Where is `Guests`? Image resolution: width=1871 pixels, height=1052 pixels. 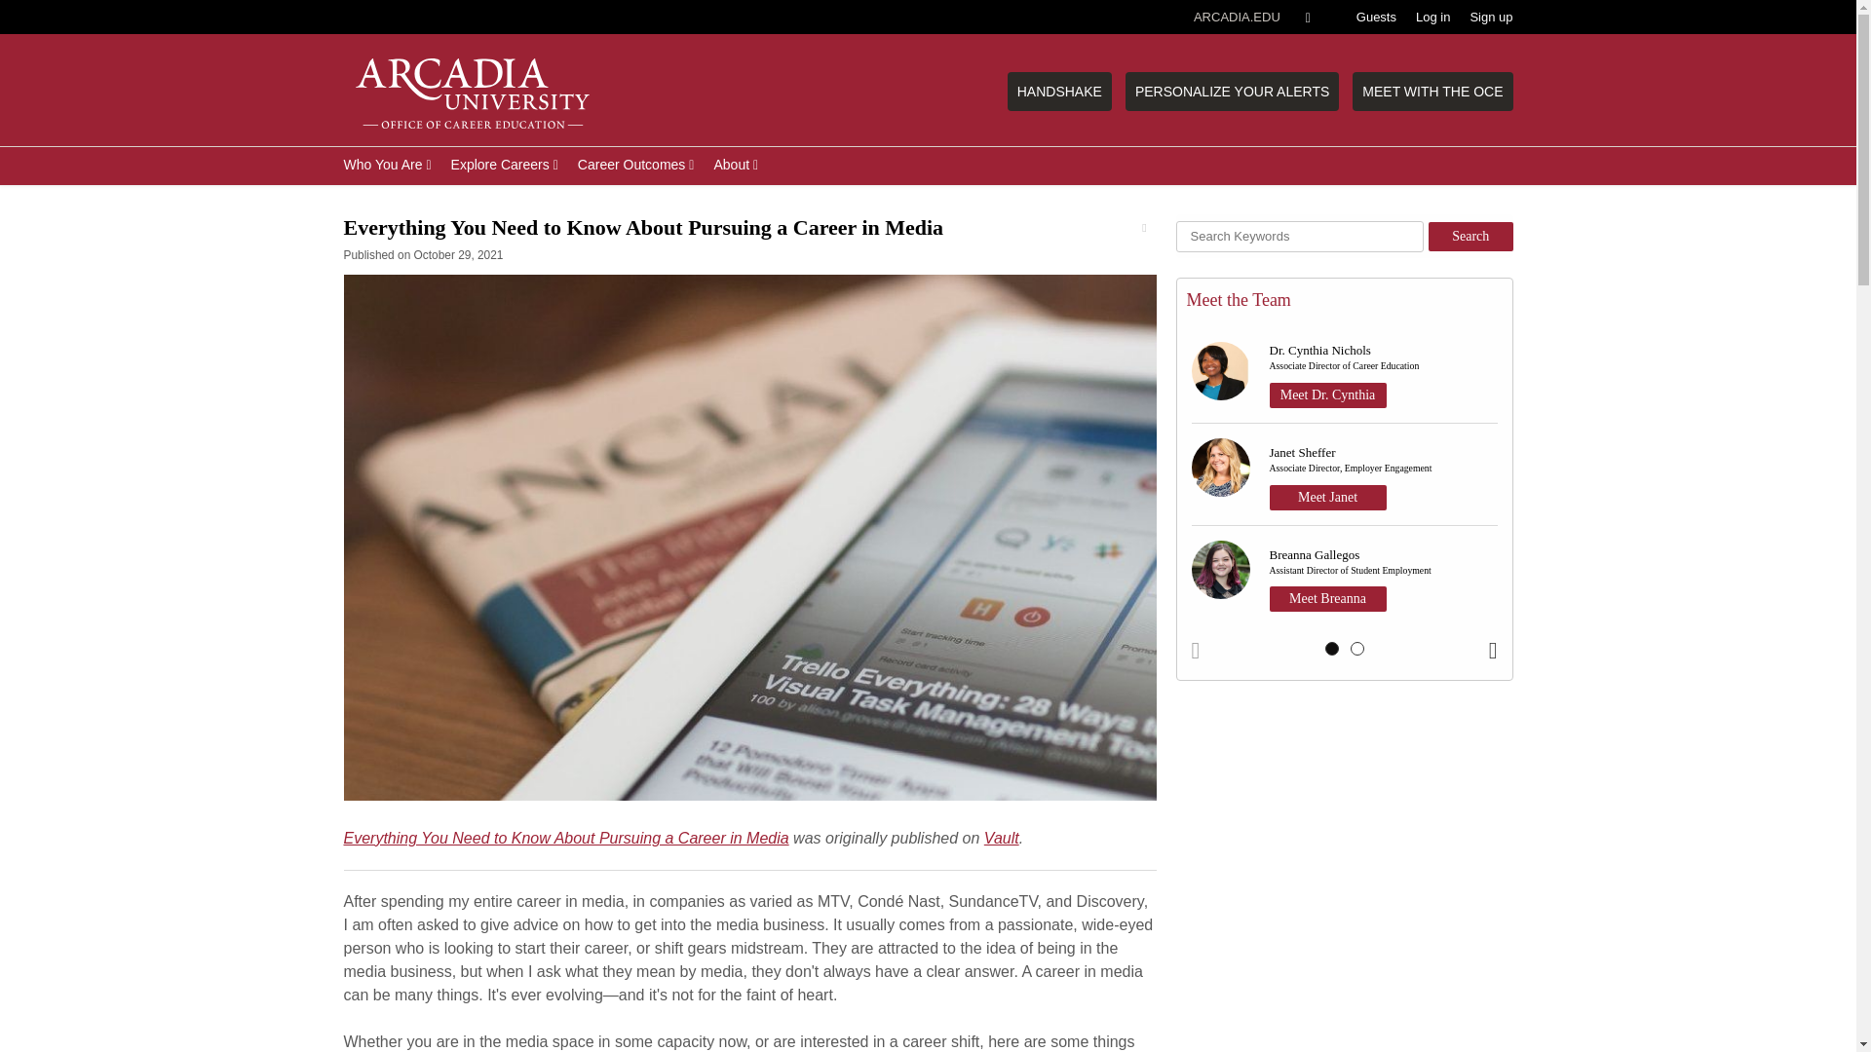
Guests is located at coordinates (1376, 17).